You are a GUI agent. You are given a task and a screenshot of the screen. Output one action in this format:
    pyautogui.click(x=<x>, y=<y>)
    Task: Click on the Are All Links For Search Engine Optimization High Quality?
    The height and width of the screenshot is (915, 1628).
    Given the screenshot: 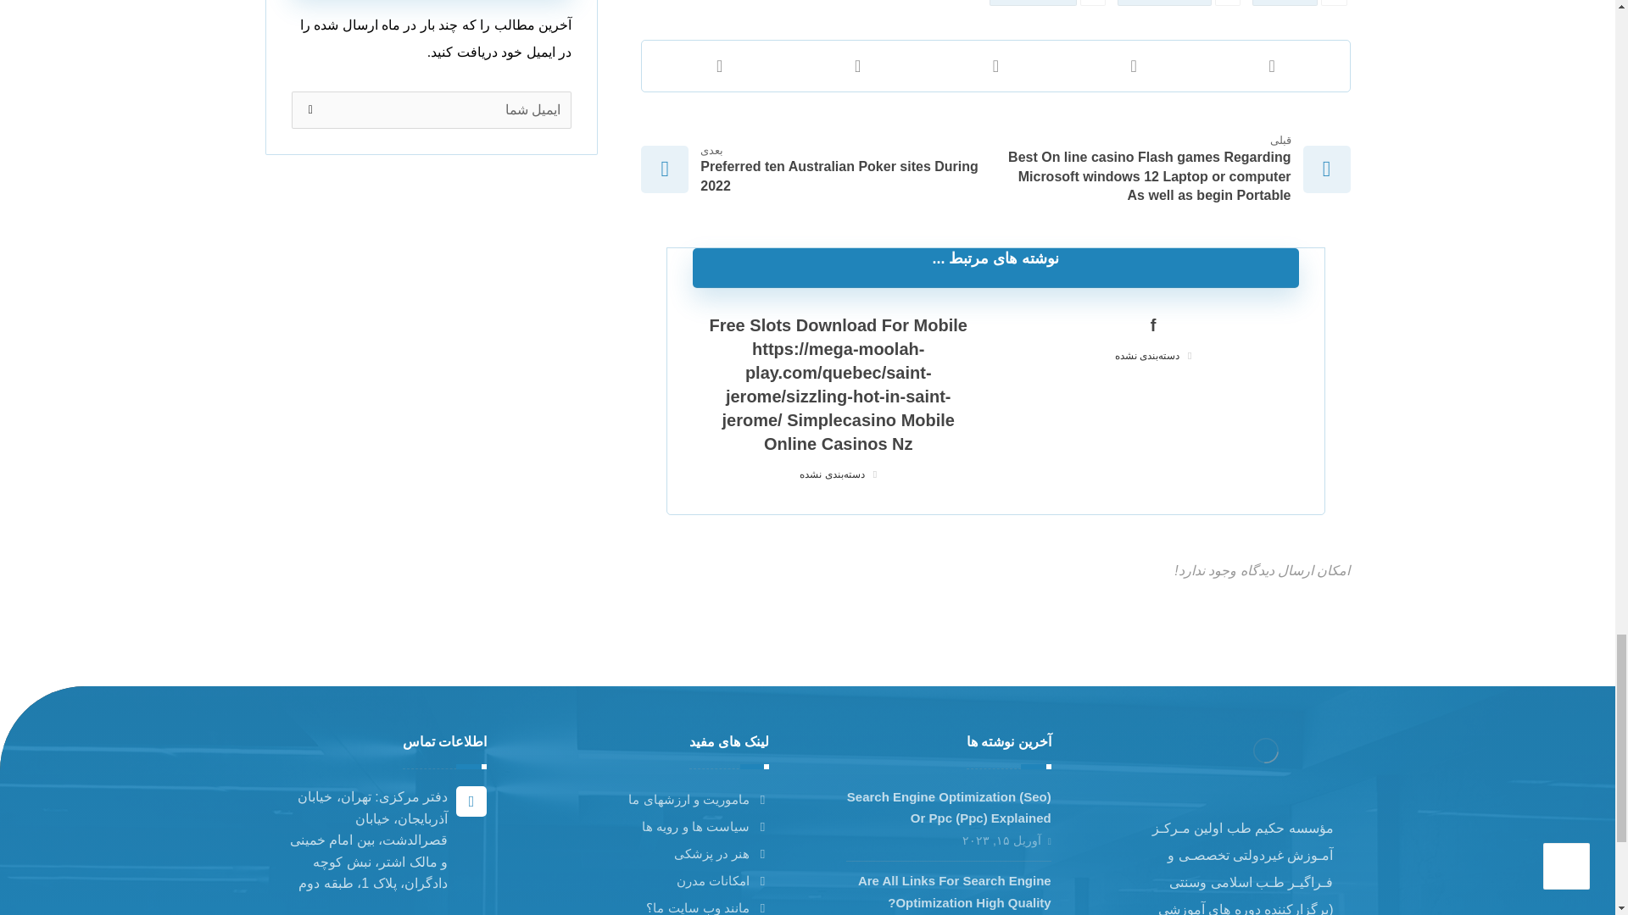 What is the action you would take?
    pyautogui.click(x=955, y=891)
    